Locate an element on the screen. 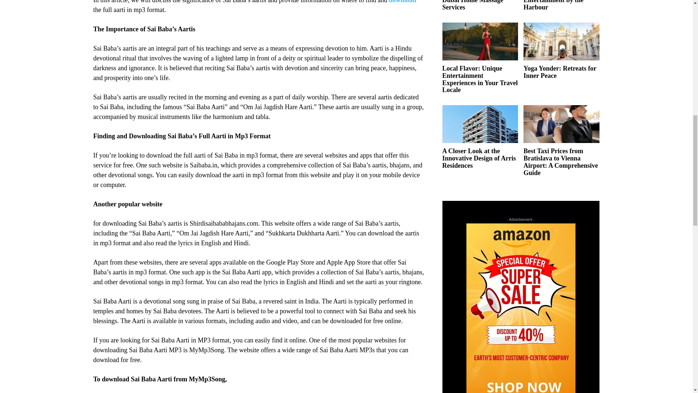  Why You Should Try Dubai Home Massage Services is located at coordinates (473, 5).